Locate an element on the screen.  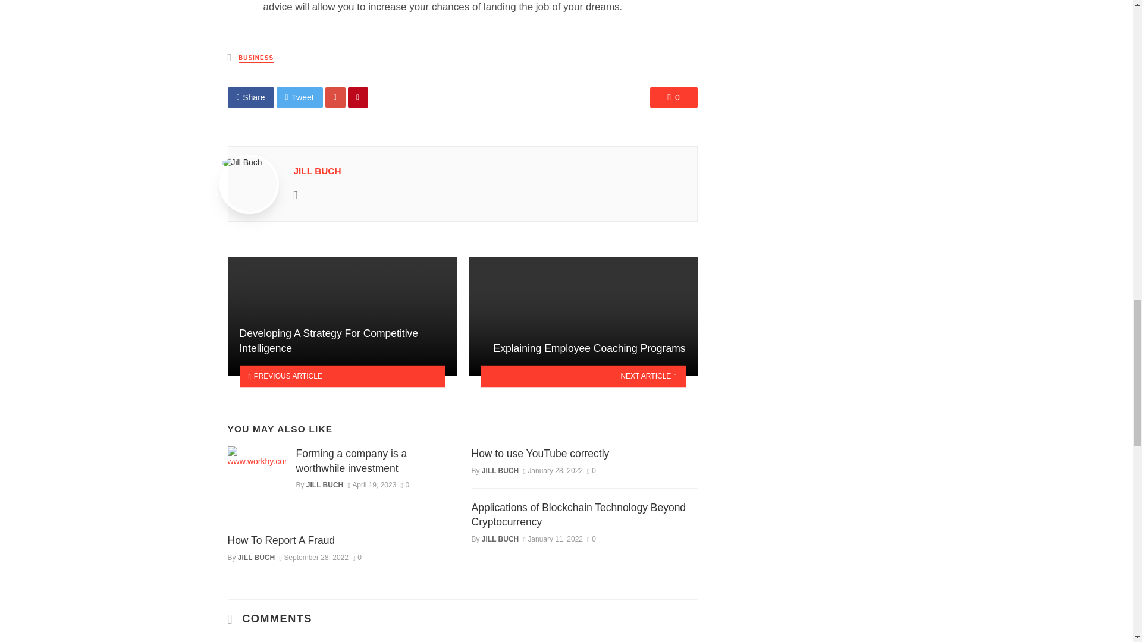
PREVIOUS ARTICLE is located at coordinates (341, 376).